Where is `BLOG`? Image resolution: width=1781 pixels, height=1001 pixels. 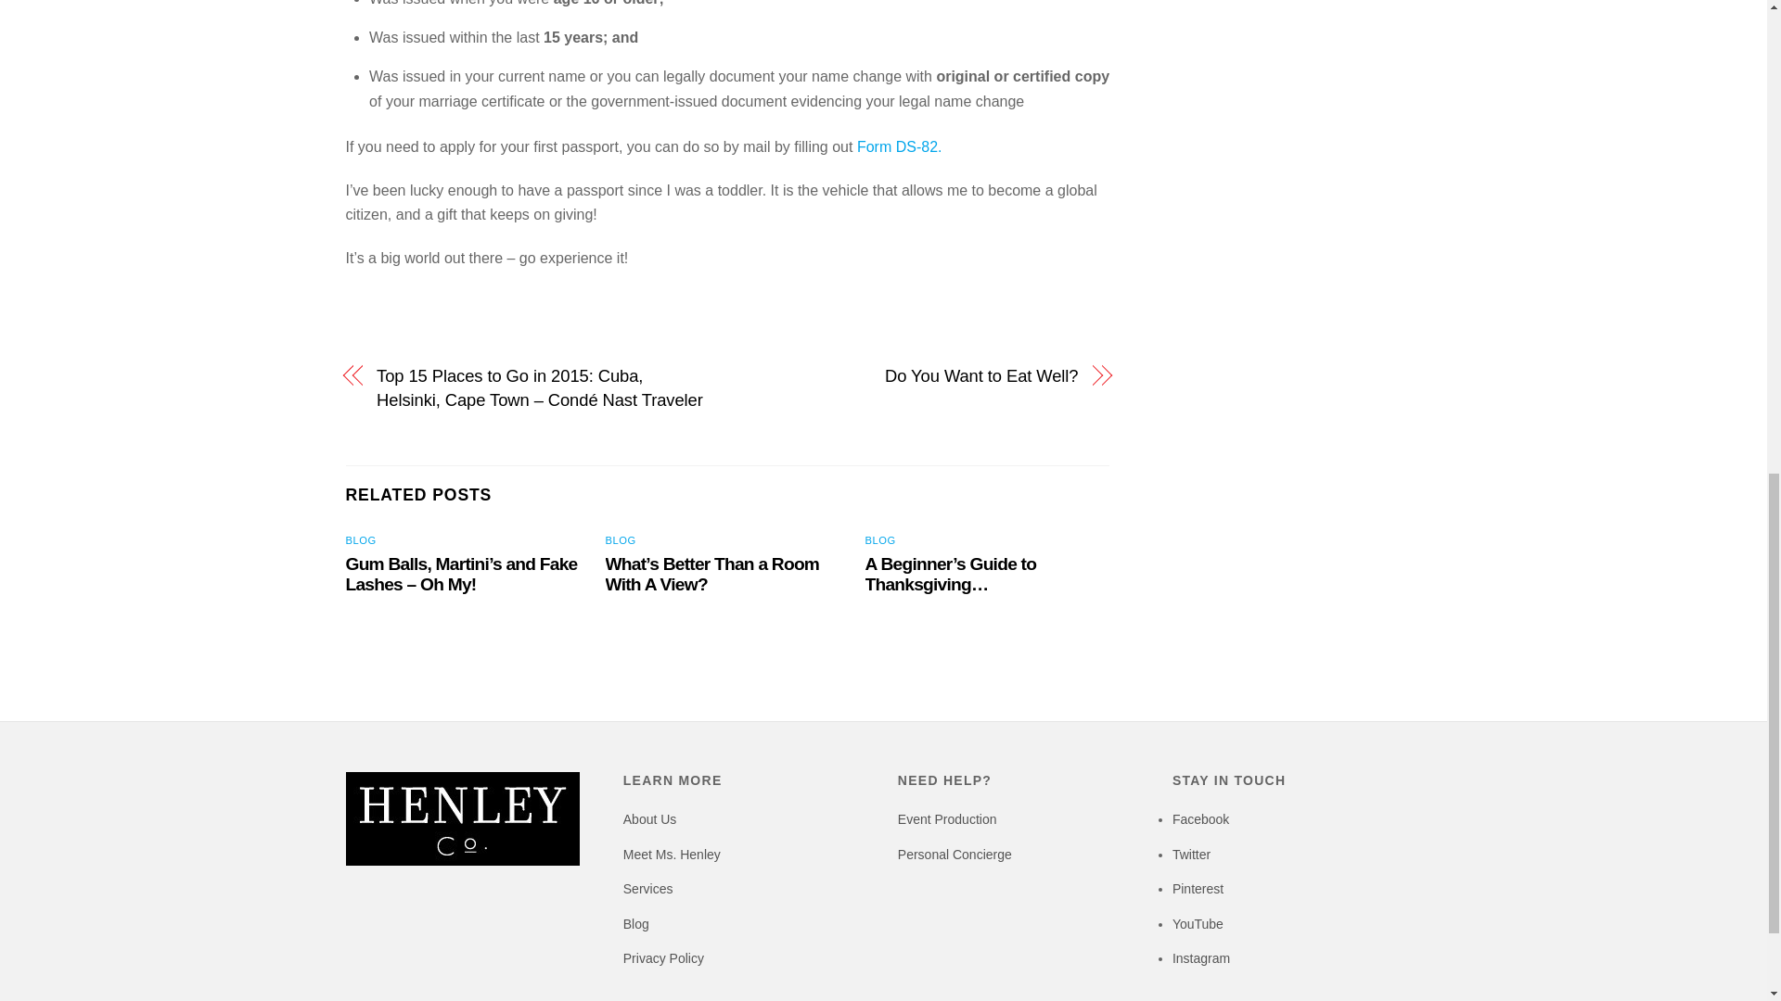 BLOG is located at coordinates (360, 539).